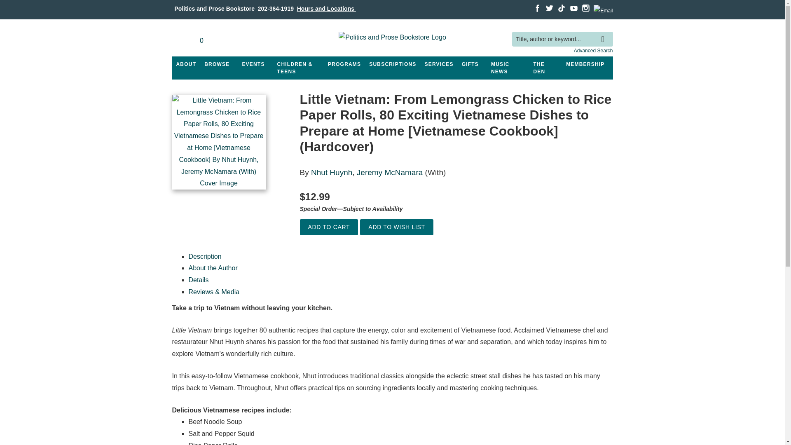 Image resolution: width=791 pixels, height=445 pixels. Describe the element at coordinates (253, 64) in the screenshot. I see `EVENTS` at that location.